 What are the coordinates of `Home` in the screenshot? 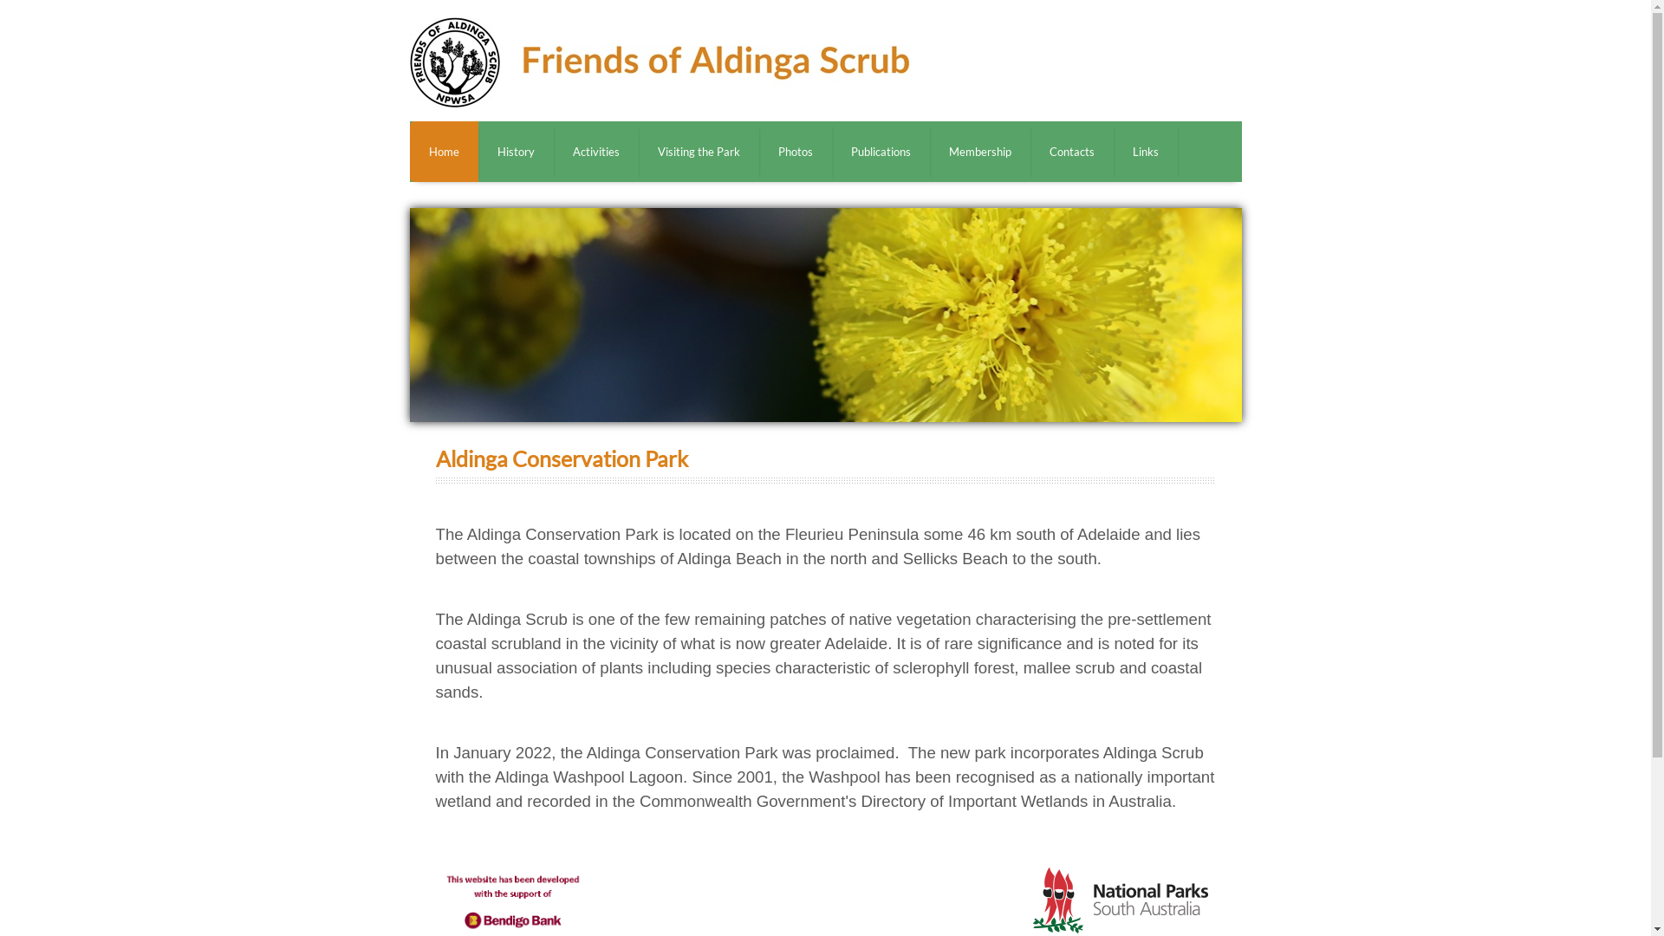 It's located at (444, 152).